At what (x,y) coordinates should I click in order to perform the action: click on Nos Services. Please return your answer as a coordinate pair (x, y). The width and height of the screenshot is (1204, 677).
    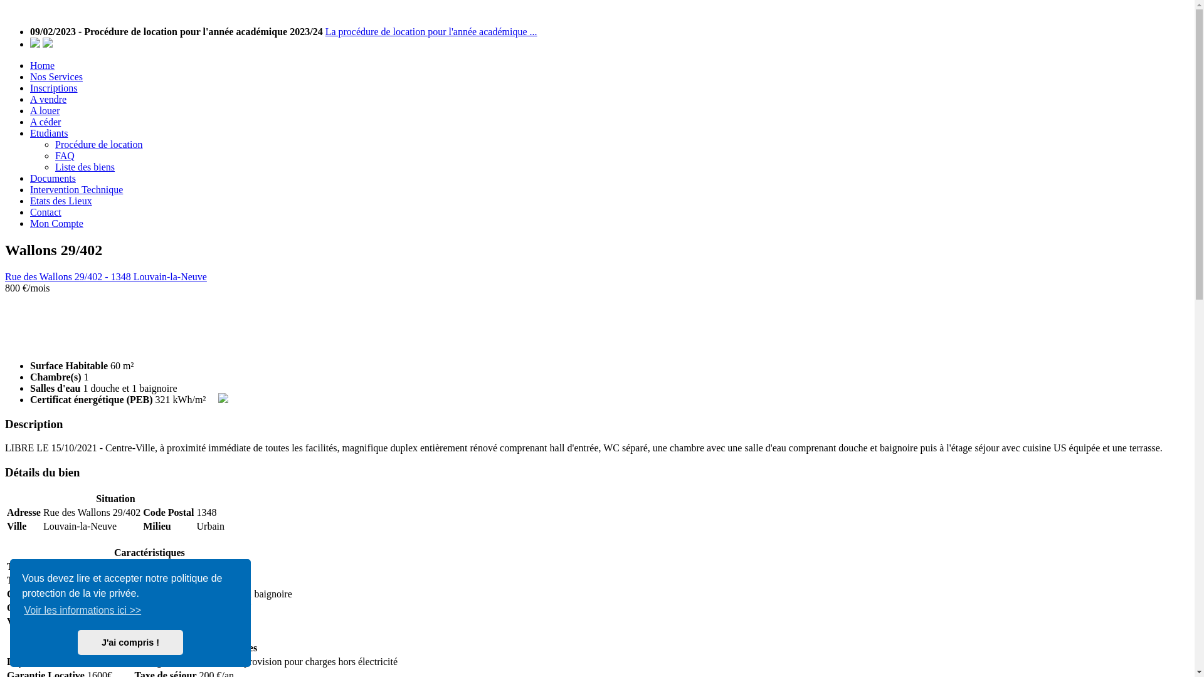
    Looking at the image, I should click on (56, 76).